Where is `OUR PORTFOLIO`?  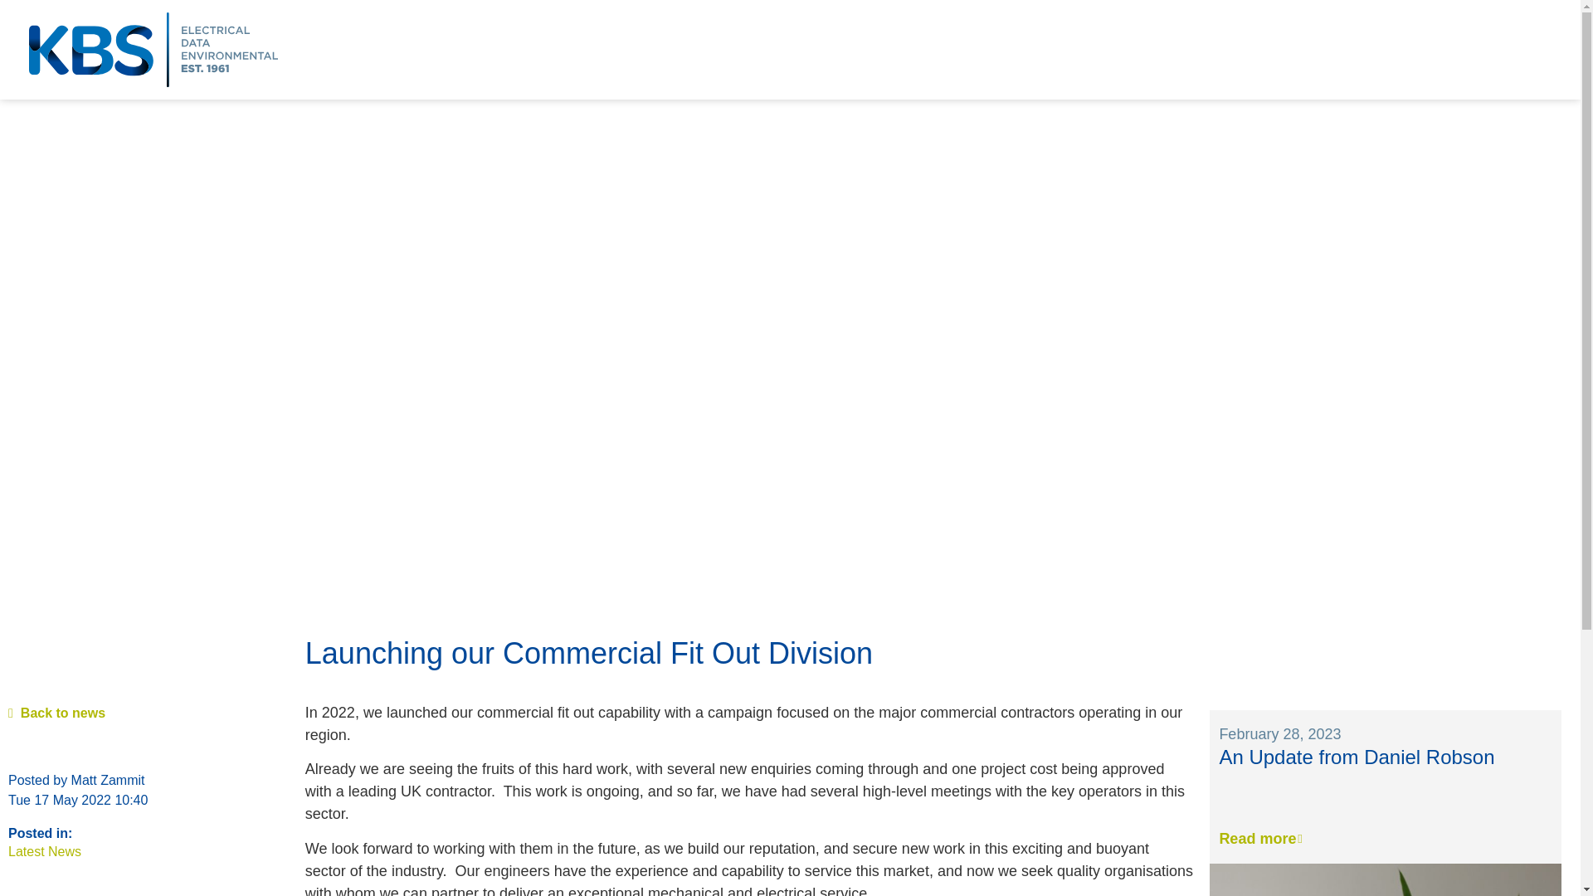 OUR PORTFOLIO is located at coordinates (1251, 50).